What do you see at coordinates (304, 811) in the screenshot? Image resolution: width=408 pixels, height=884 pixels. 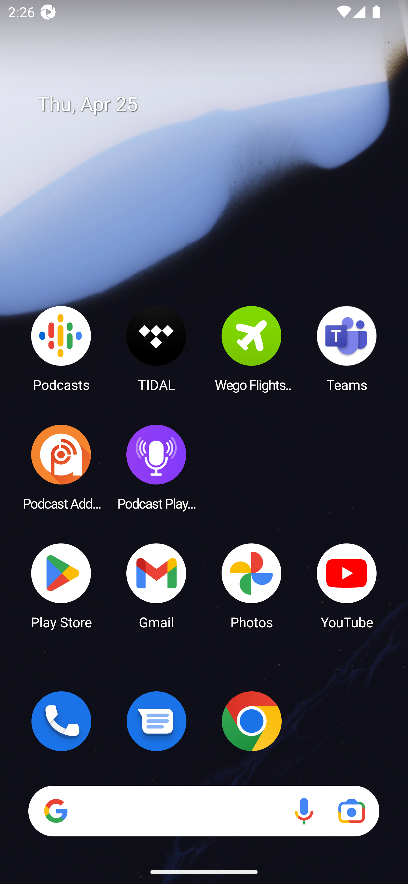 I see `Voice search` at bounding box center [304, 811].